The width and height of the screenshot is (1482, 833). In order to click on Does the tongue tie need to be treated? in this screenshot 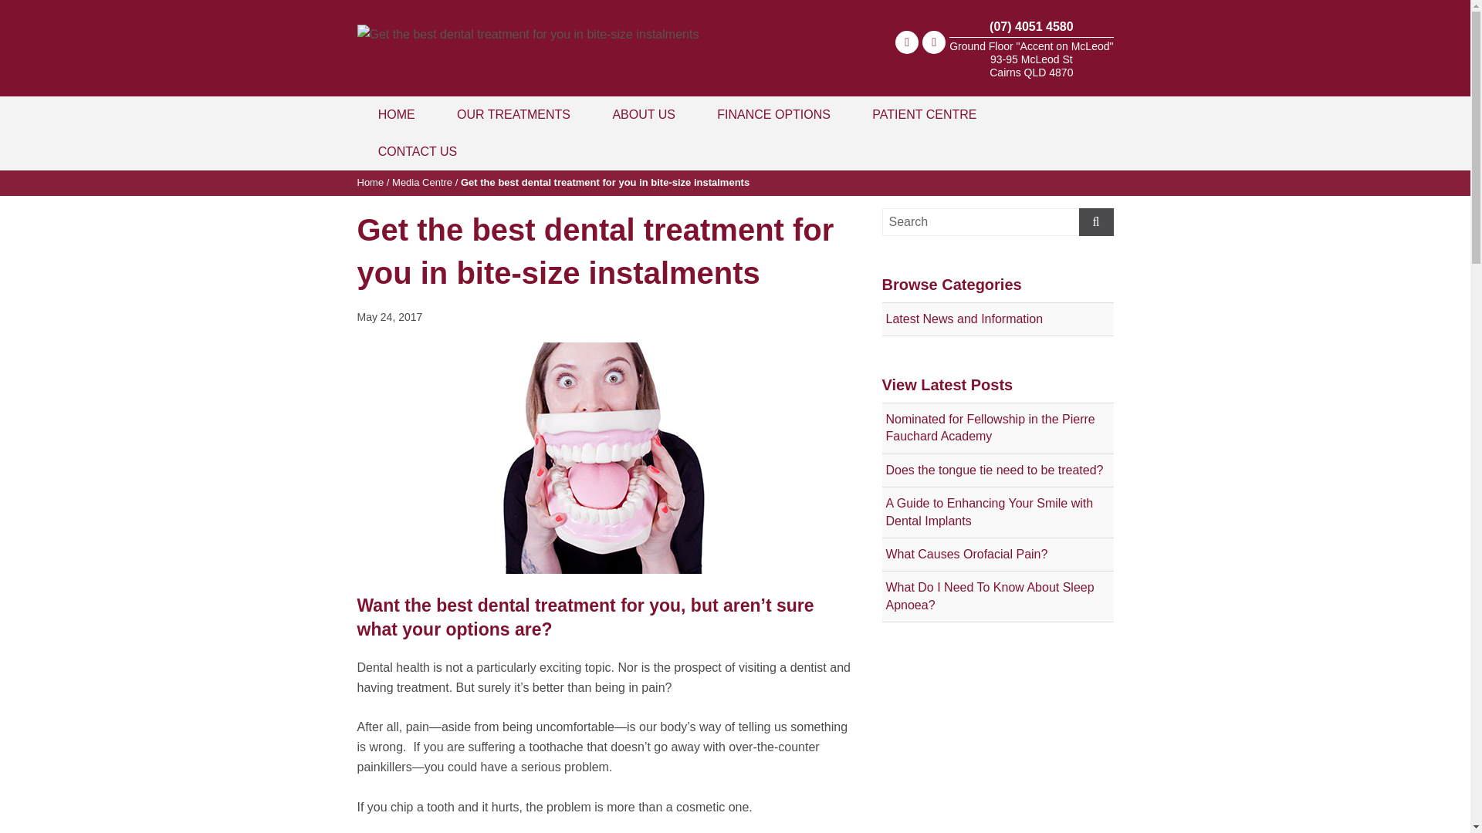, I will do `click(997, 470)`.